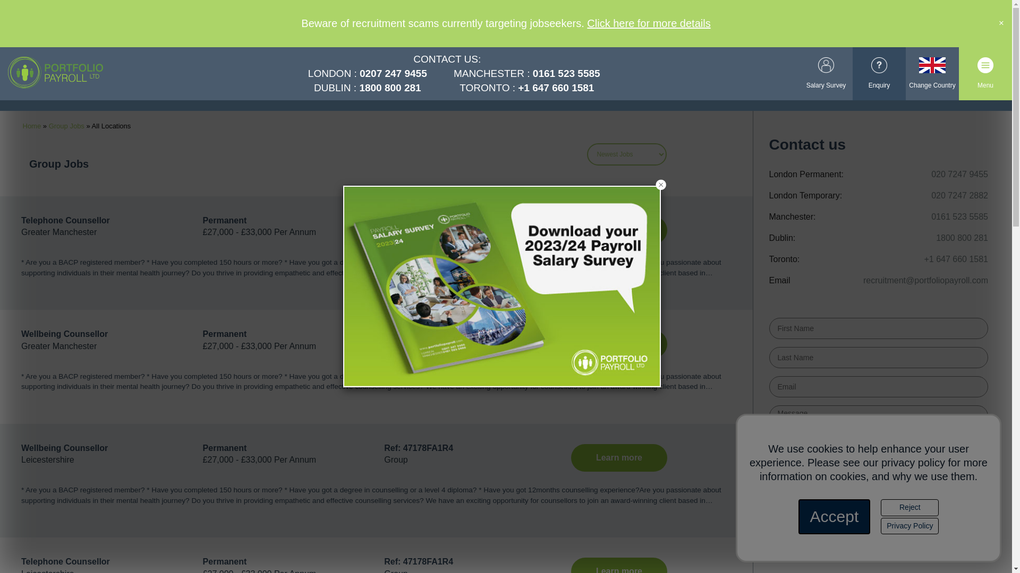 Image resolution: width=1020 pixels, height=573 pixels. What do you see at coordinates (395, 232) in the screenshot?
I see `View all Group Jobs` at bounding box center [395, 232].